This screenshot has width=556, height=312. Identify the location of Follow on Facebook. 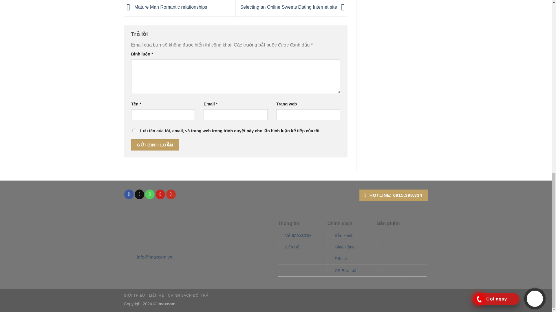
(129, 194).